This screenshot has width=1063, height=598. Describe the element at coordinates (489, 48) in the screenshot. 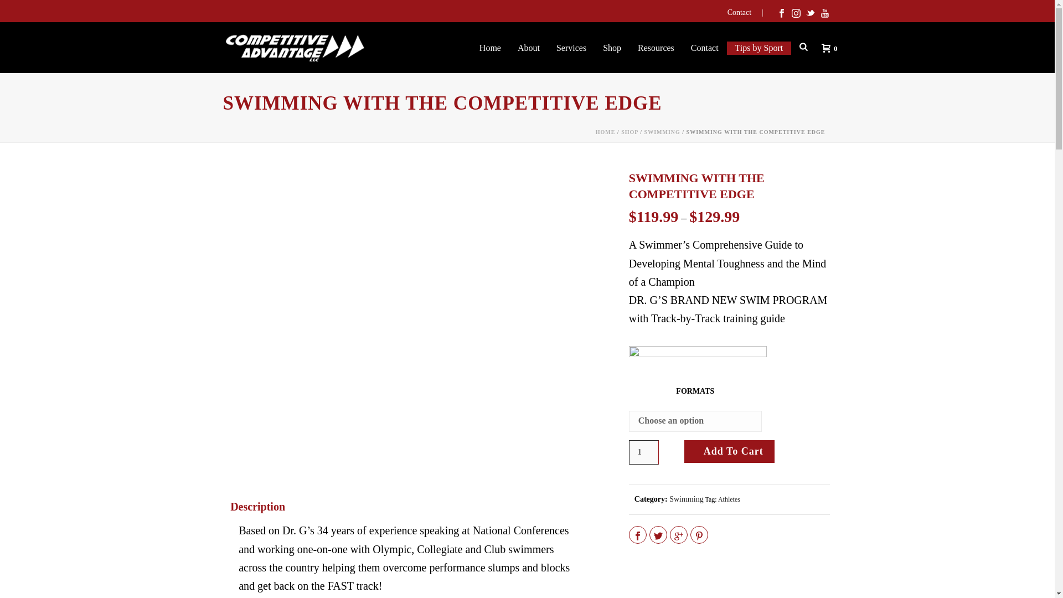

I see `Home` at that location.